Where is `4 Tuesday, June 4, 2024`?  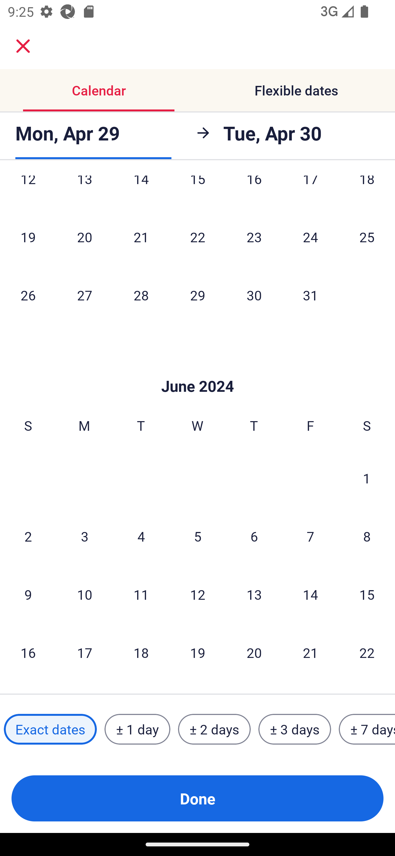 4 Tuesday, June 4, 2024 is located at coordinates (141, 536).